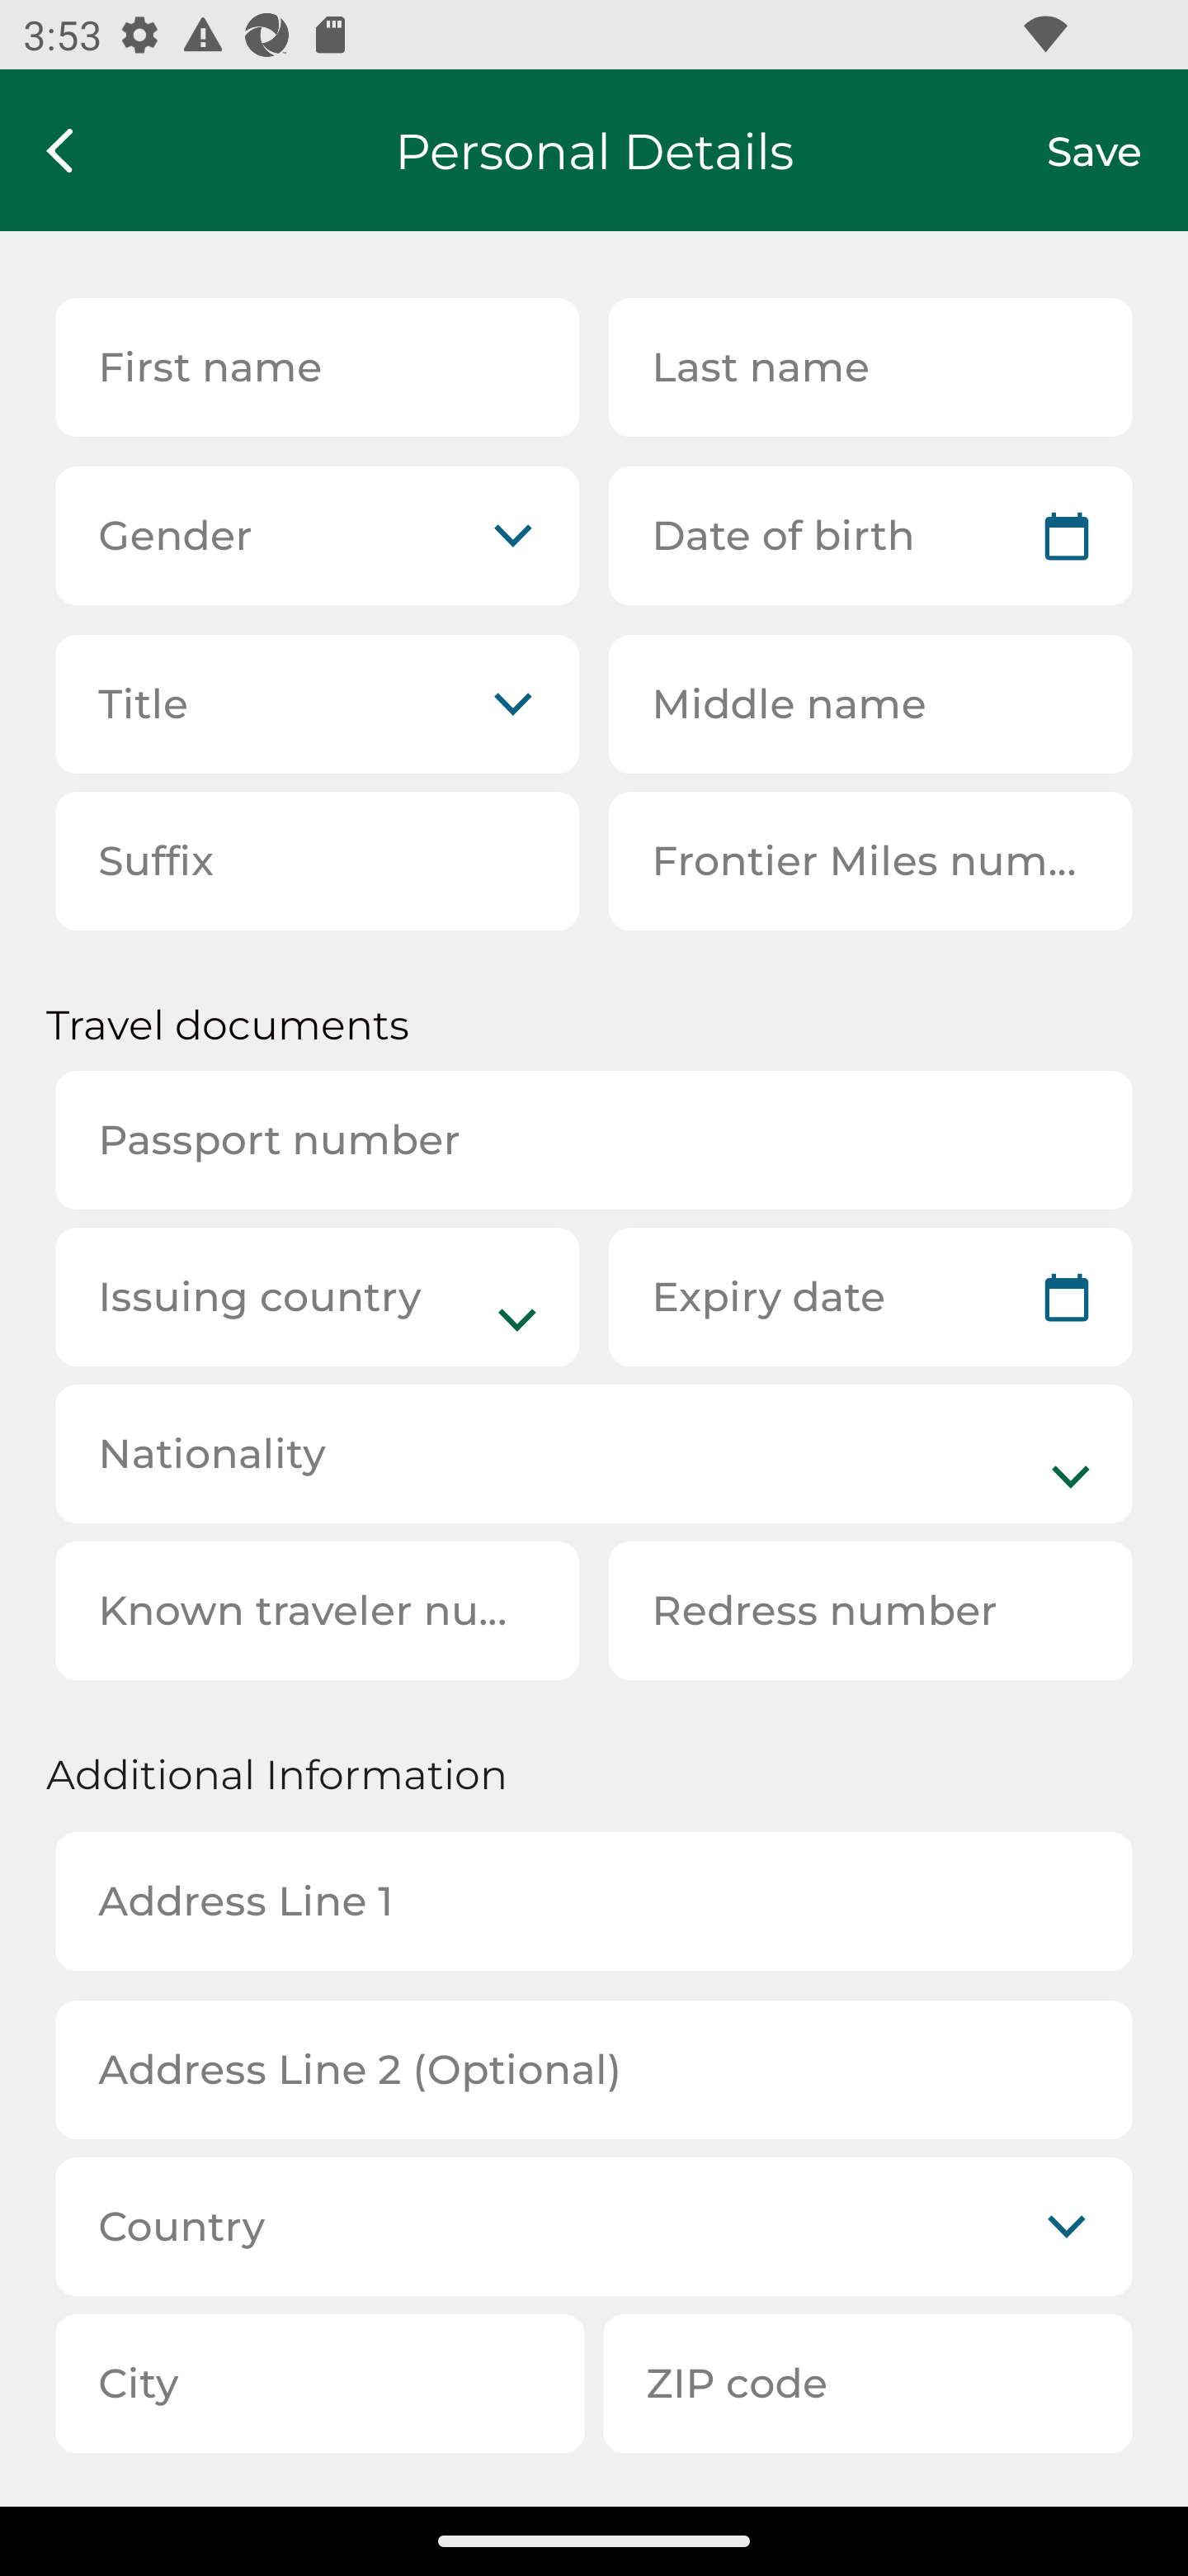 The width and height of the screenshot is (1188, 2576). Describe the element at coordinates (870, 860) in the screenshot. I see `Frontier Miles number` at that location.